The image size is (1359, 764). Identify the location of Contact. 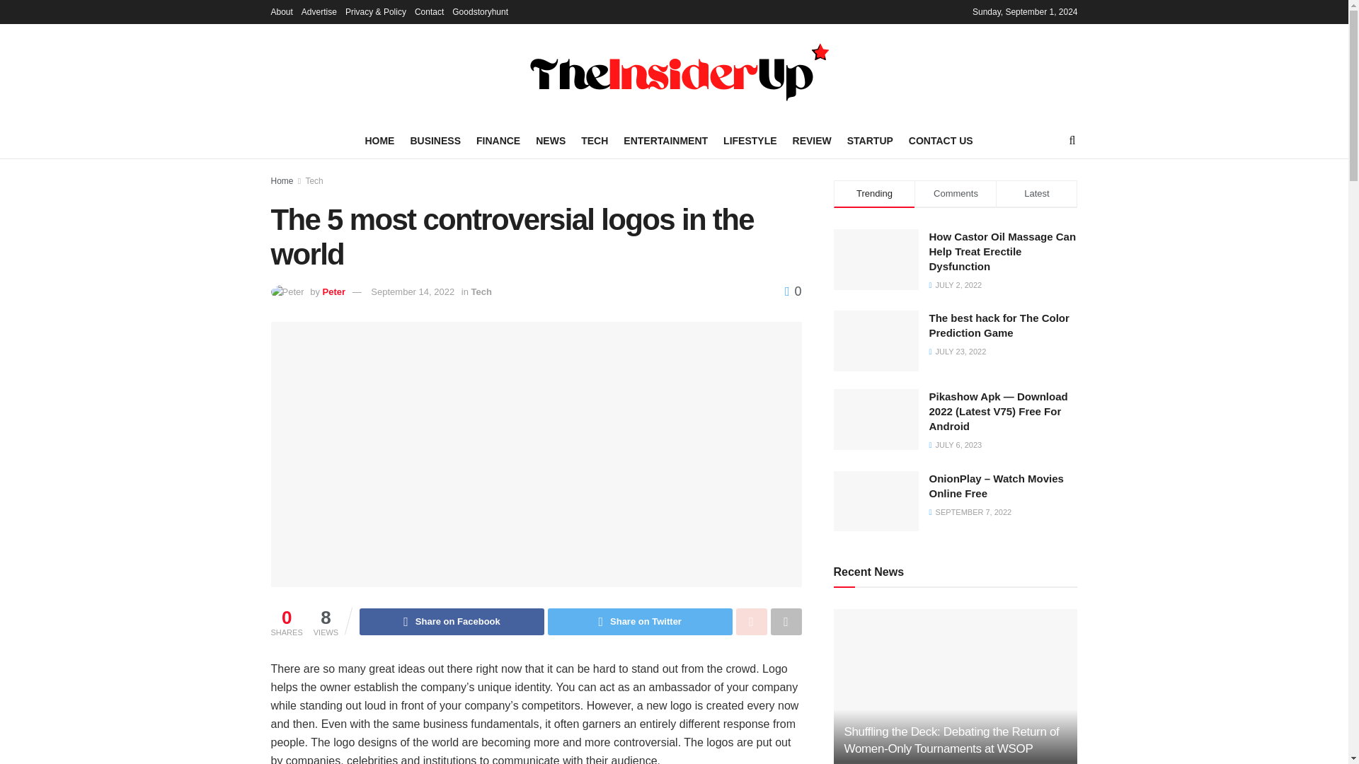
(429, 11).